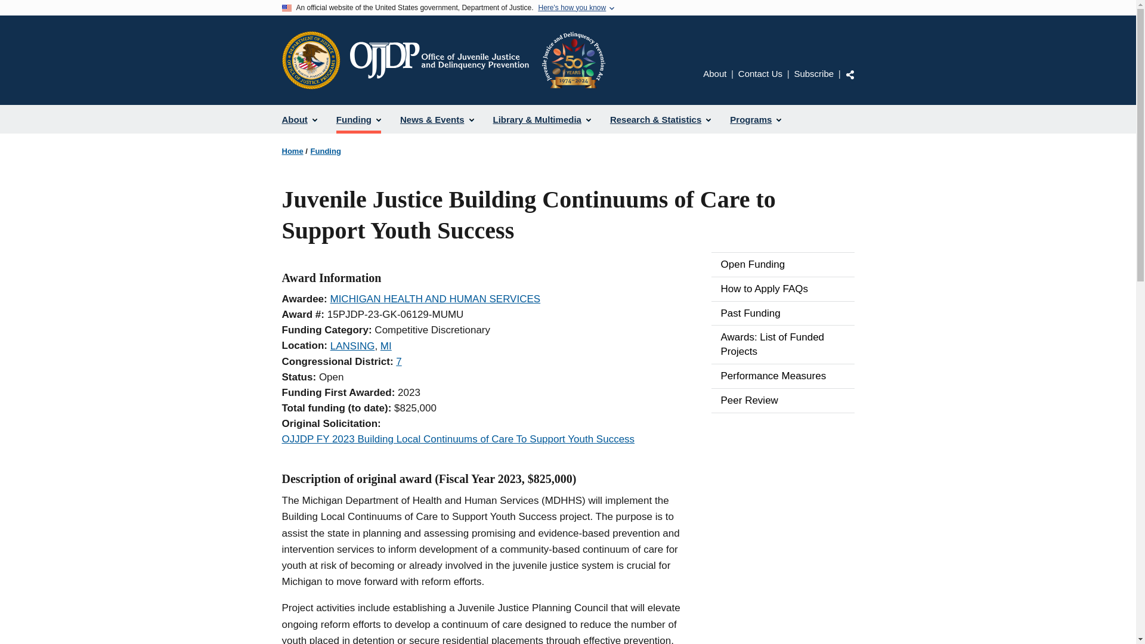 Image resolution: width=1145 pixels, height=644 pixels. What do you see at coordinates (292, 151) in the screenshot?
I see `Home` at bounding box center [292, 151].